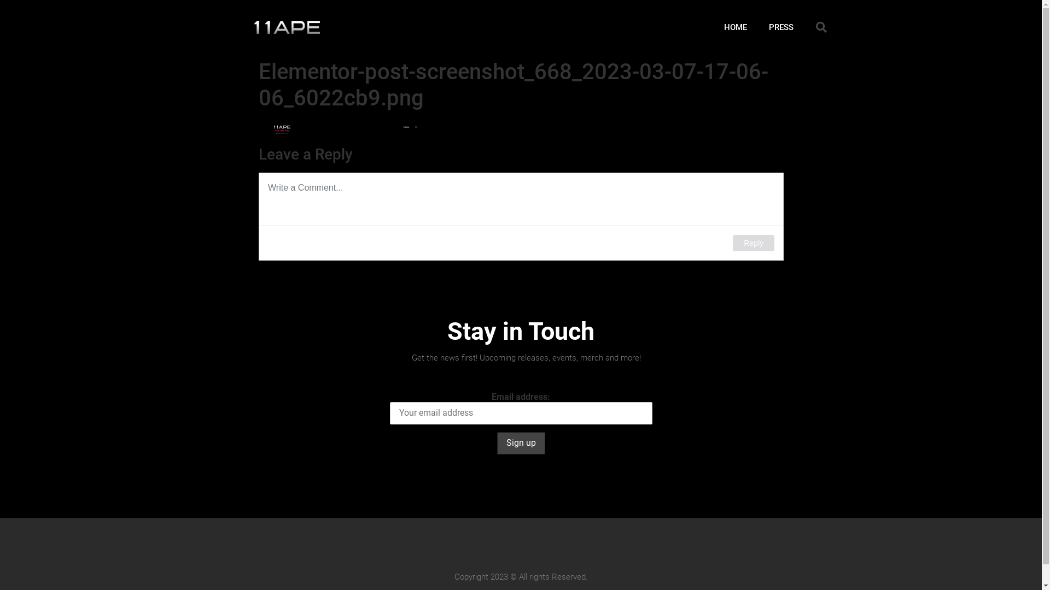 The height and width of the screenshot is (590, 1050). I want to click on HOME, so click(736, 27).